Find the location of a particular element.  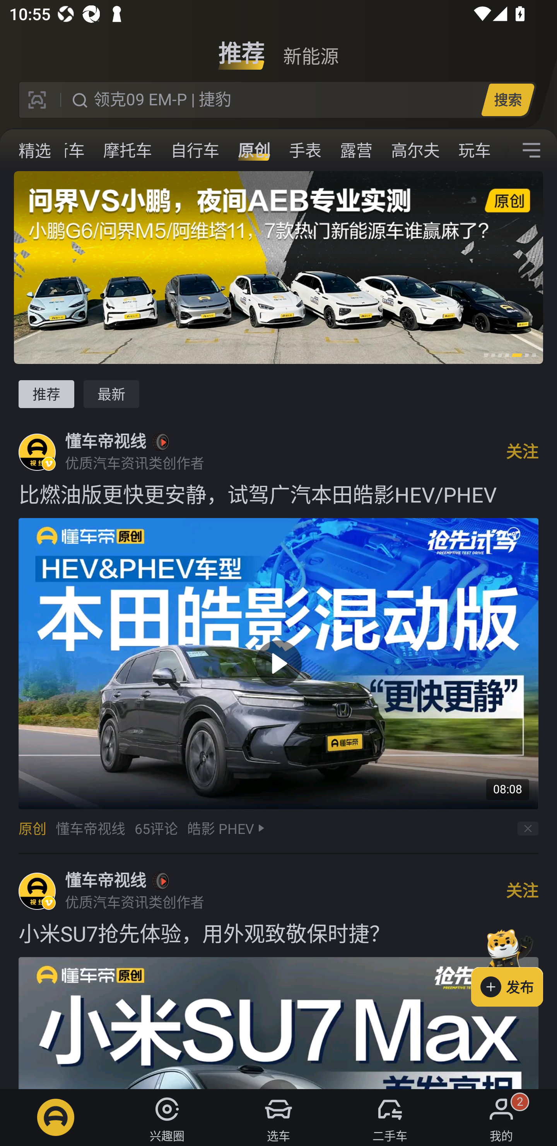

 二手车 is located at coordinates (390, 1117).